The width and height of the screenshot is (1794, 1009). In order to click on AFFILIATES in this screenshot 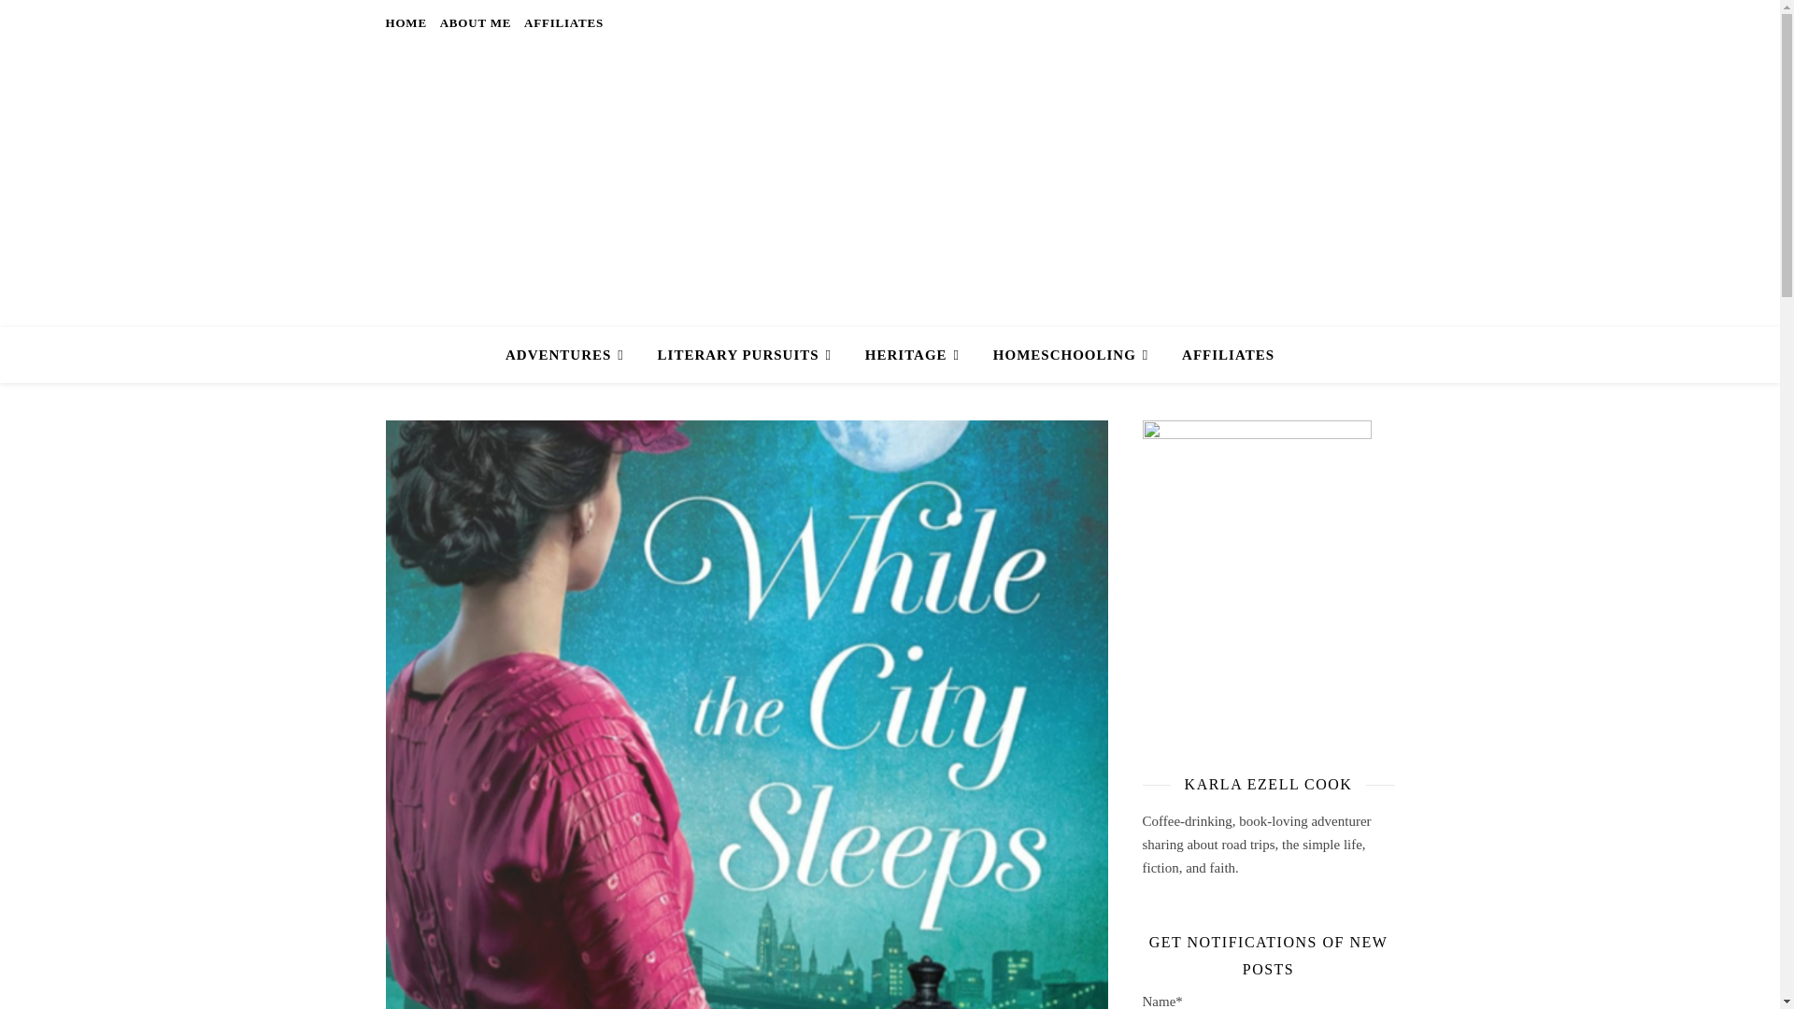, I will do `click(1220, 355)`.